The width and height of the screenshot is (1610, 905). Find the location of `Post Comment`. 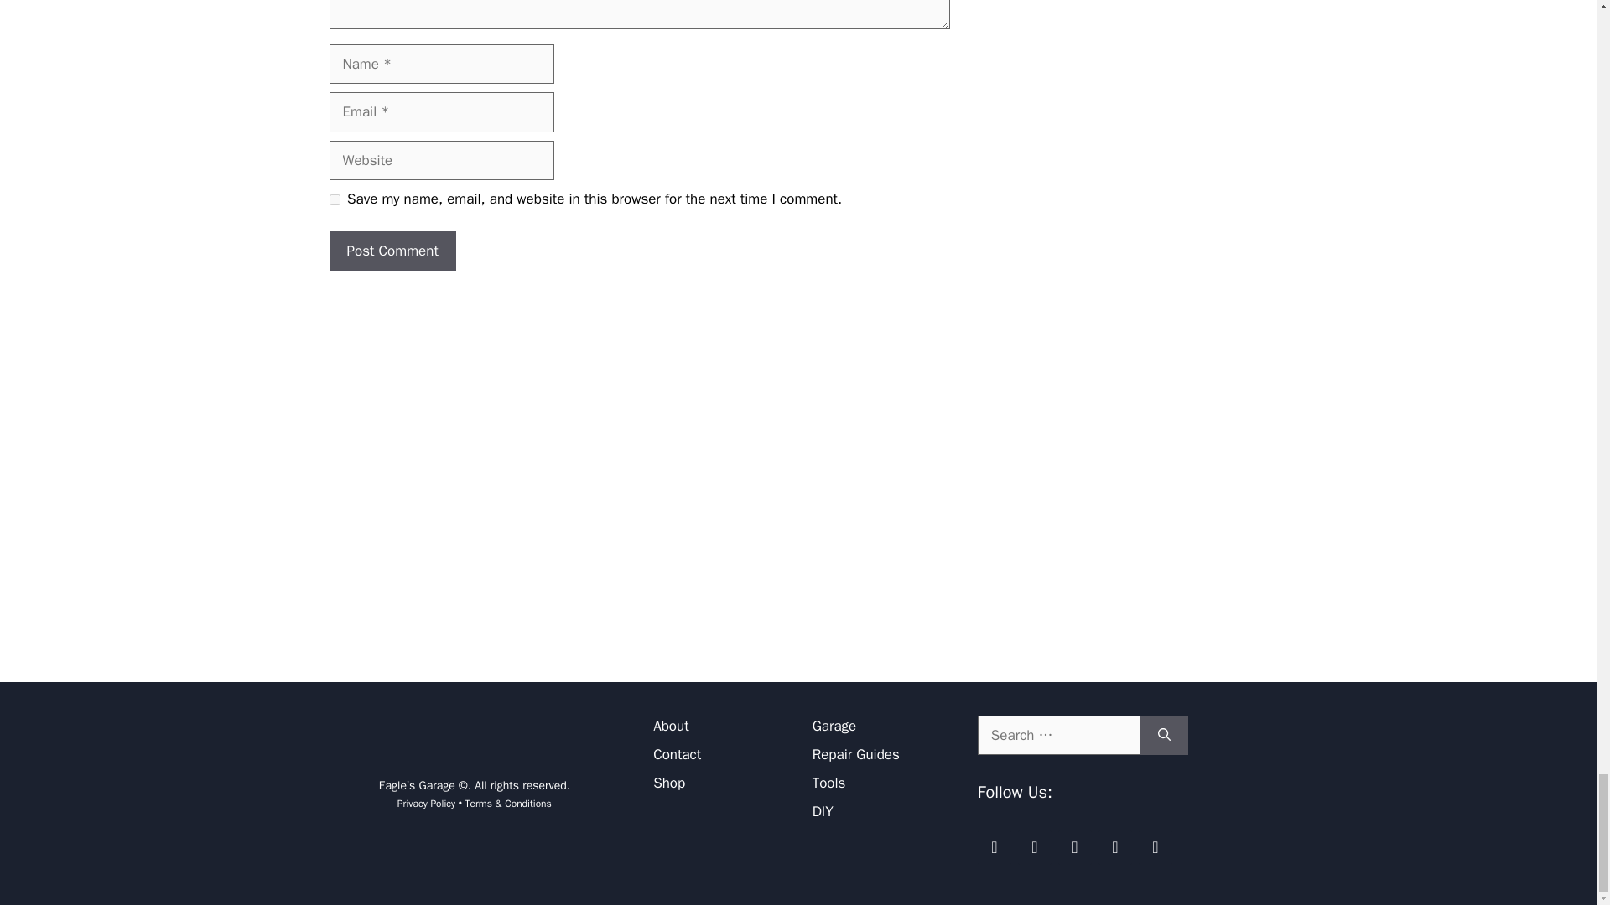

Post Comment is located at coordinates (392, 251).